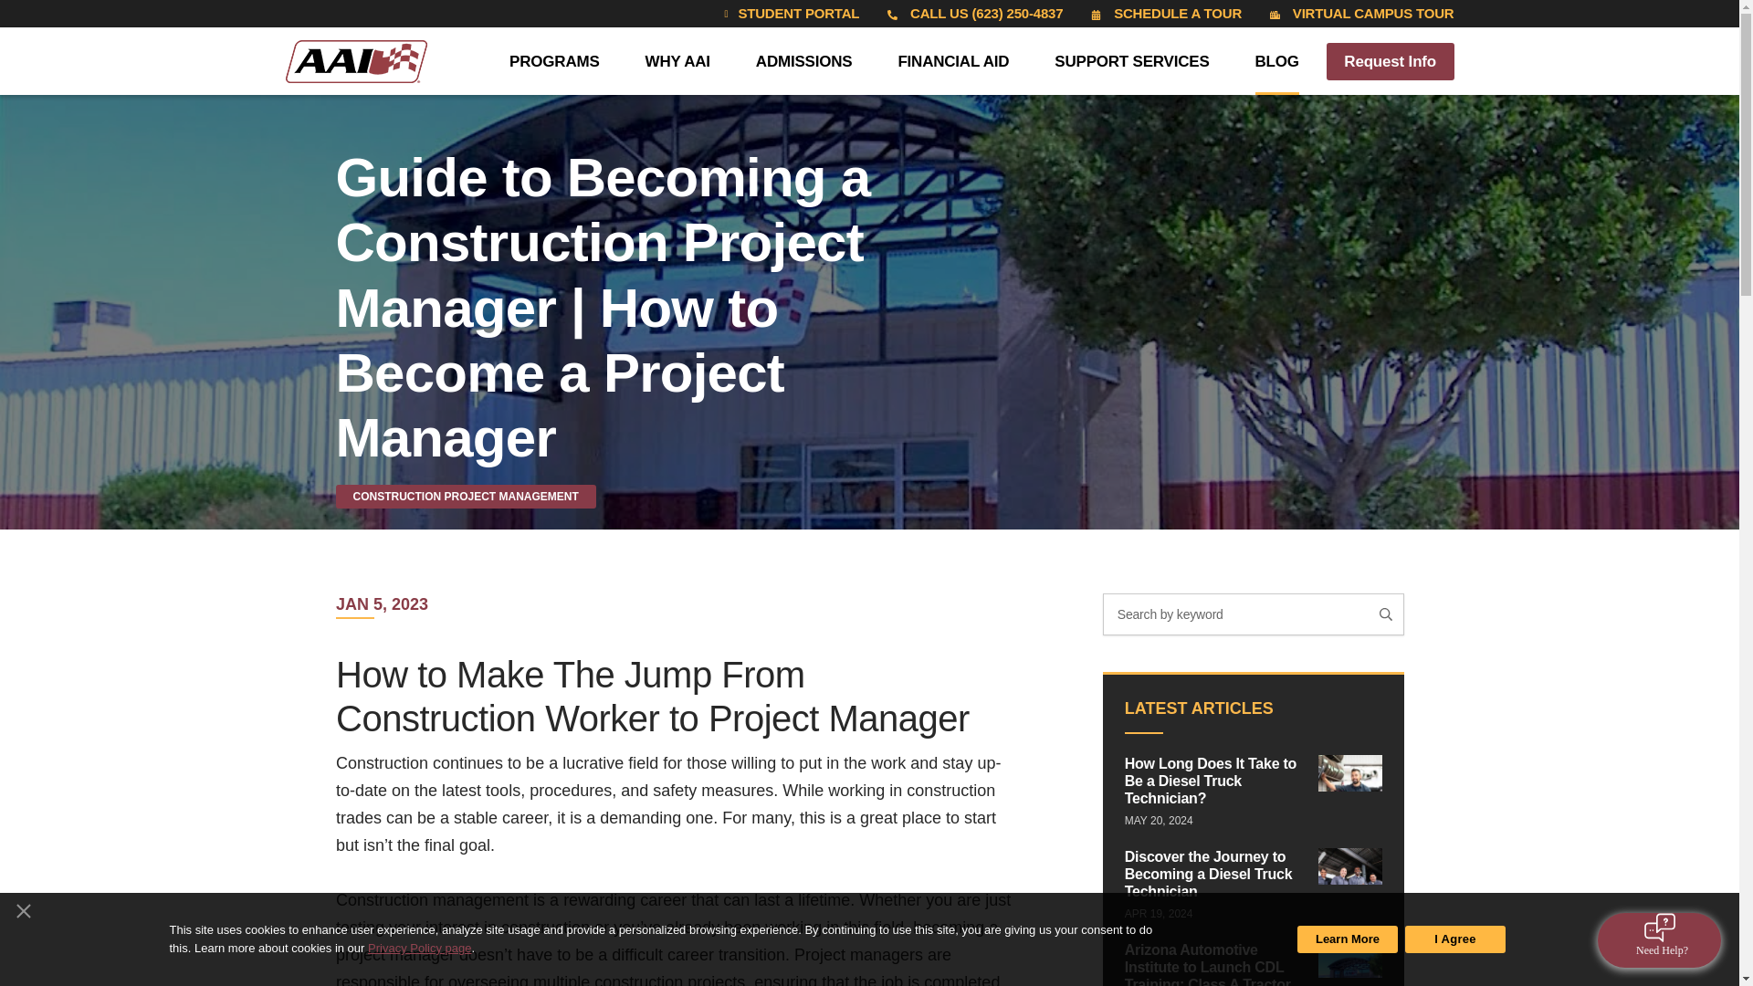 Image resolution: width=1753 pixels, height=986 pixels. I want to click on ADMISSIONS, so click(803, 60).